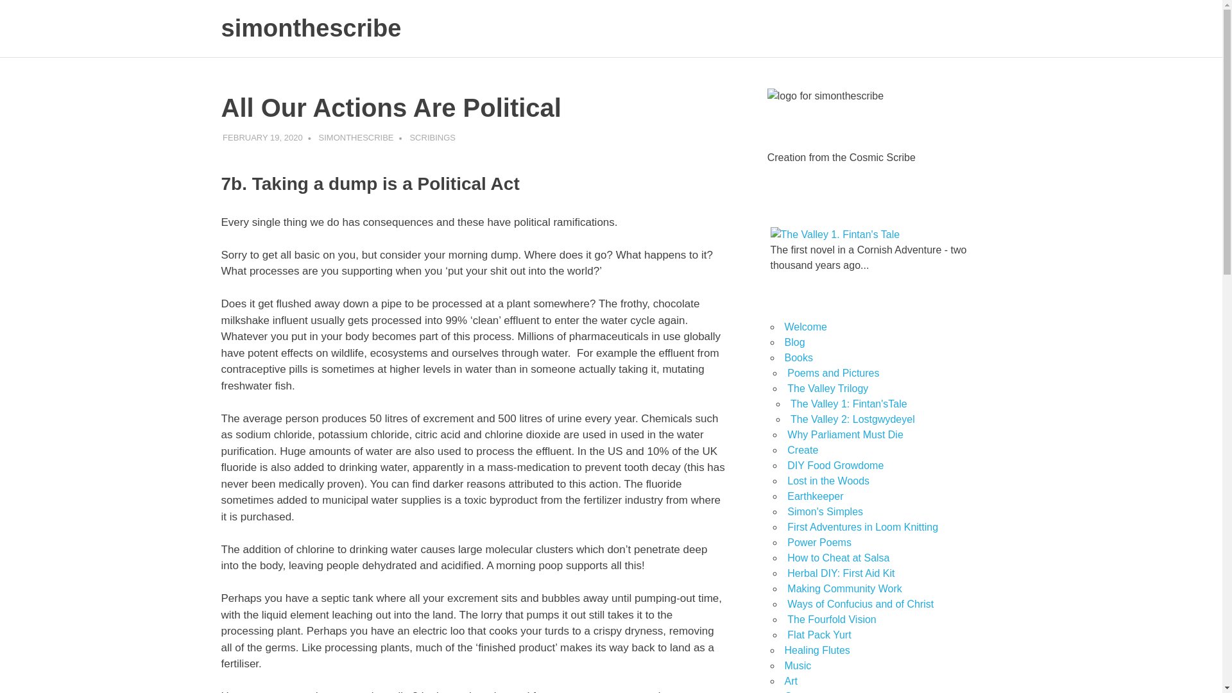 This screenshot has width=1232, height=693. What do you see at coordinates (357, 137) in the screenshot?
I see `View all posts by simonthescribe` at bounding box center [357, 137].